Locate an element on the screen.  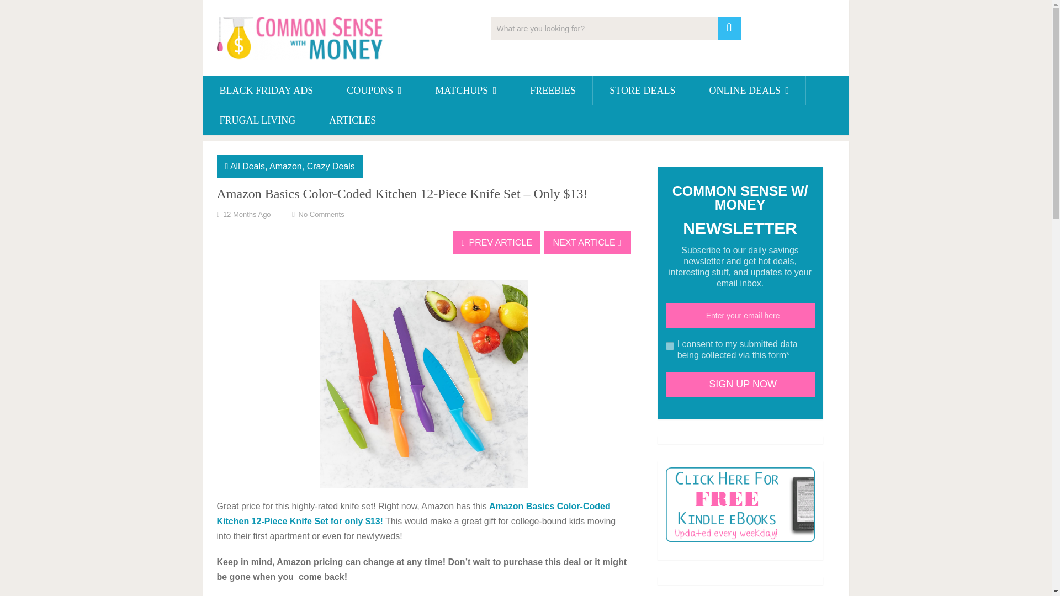
Crazy Deals is located at coordinates (331, 166).